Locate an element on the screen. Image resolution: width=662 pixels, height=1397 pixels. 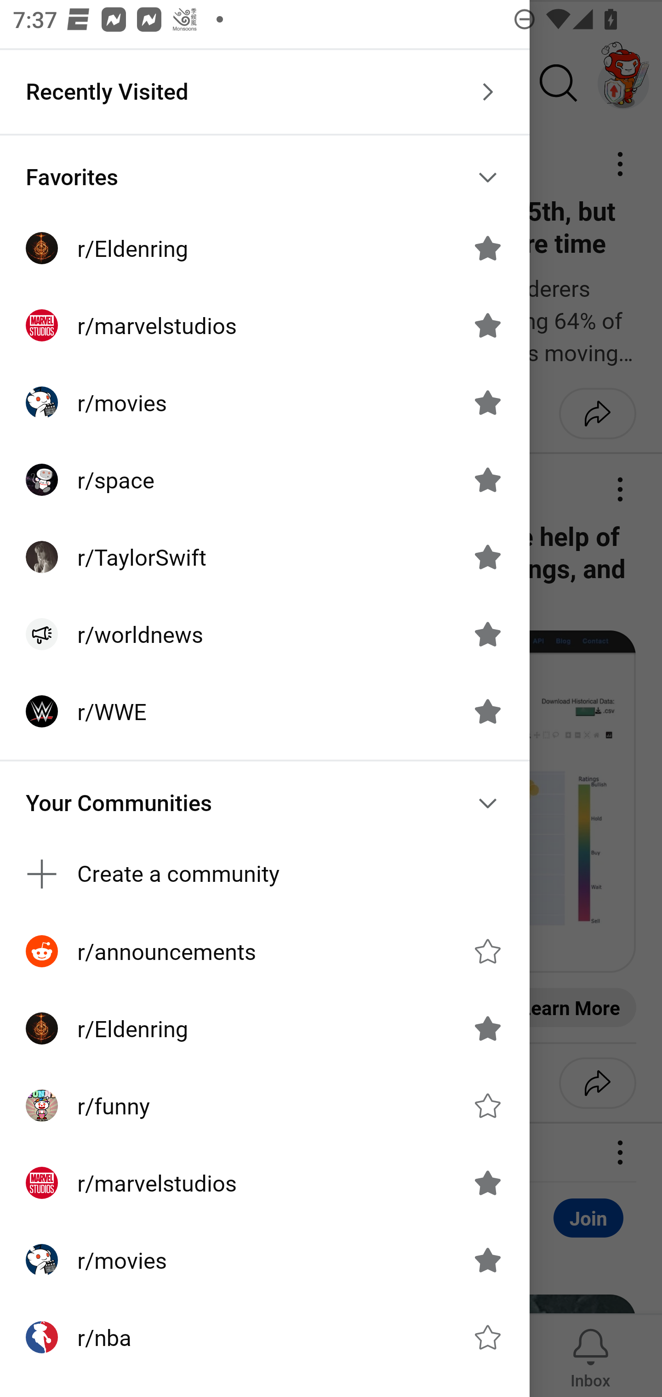
r/Eldenring Unfavorite r/Eldenring is located at coordinates (265, 1028).